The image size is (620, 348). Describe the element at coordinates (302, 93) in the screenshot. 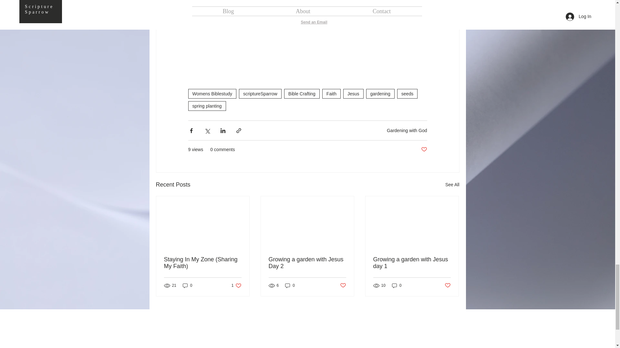

I see `Bible Crafting` at that location.